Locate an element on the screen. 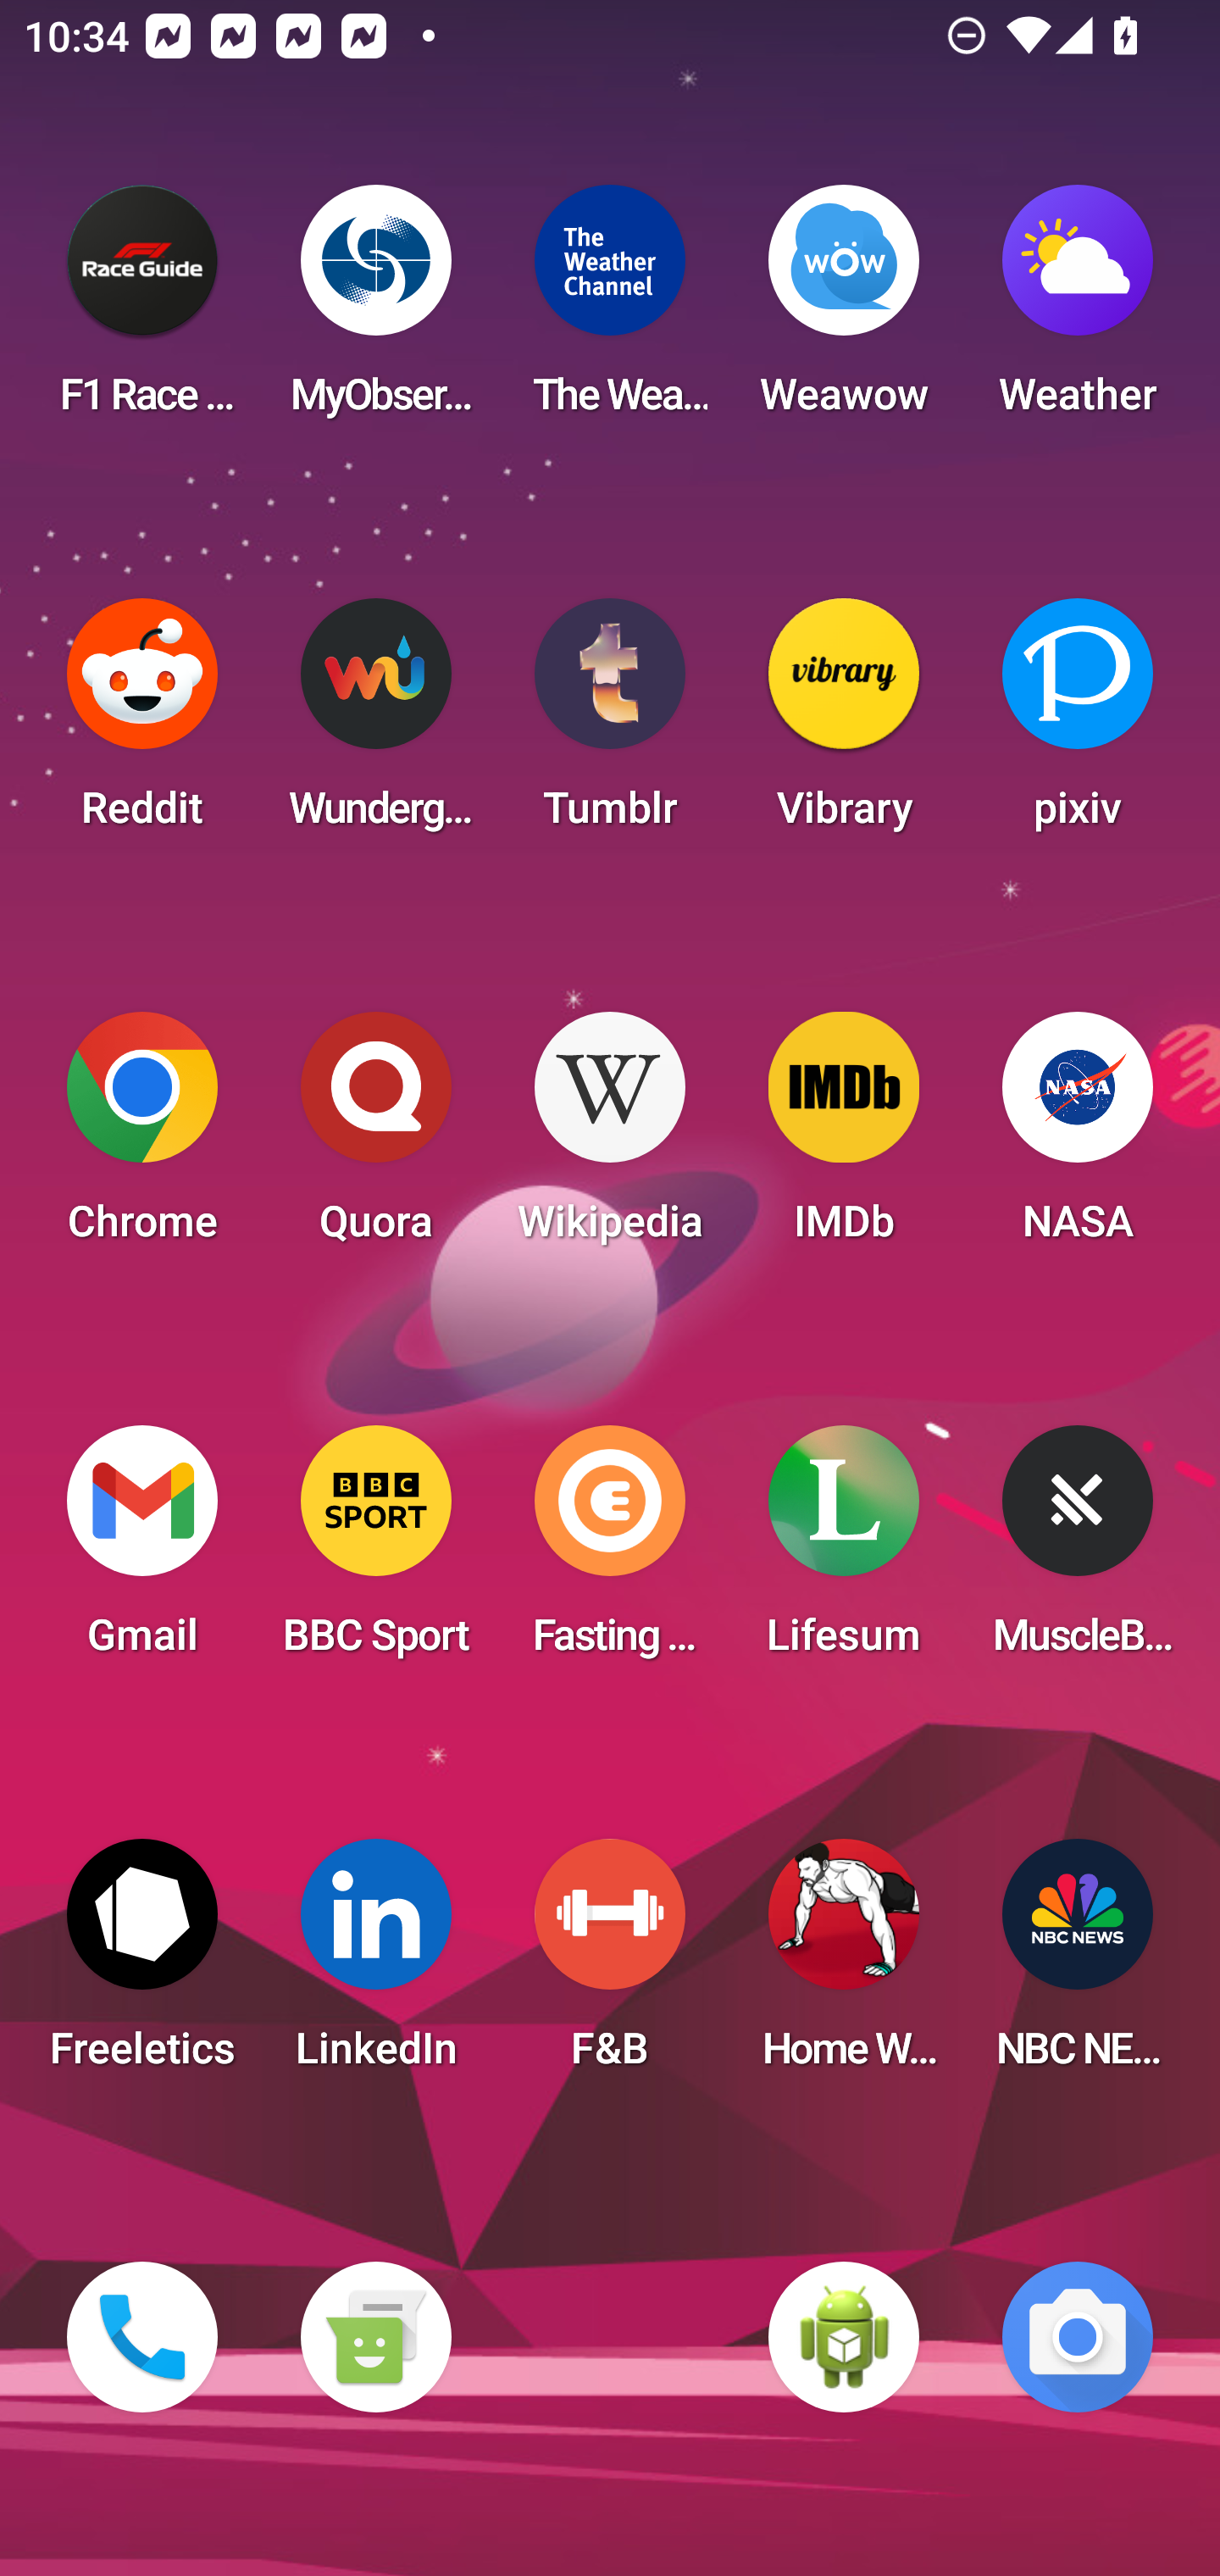 This screenshot has width=1220, height=2576. Weather is located at coordinates (1078, 310).